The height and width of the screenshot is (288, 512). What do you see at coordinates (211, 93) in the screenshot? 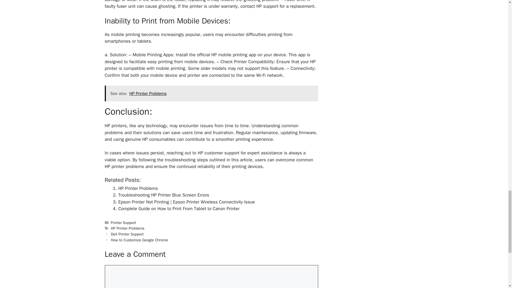
I see `See also  HP Printer Problems` at bounding box center [211, 93].